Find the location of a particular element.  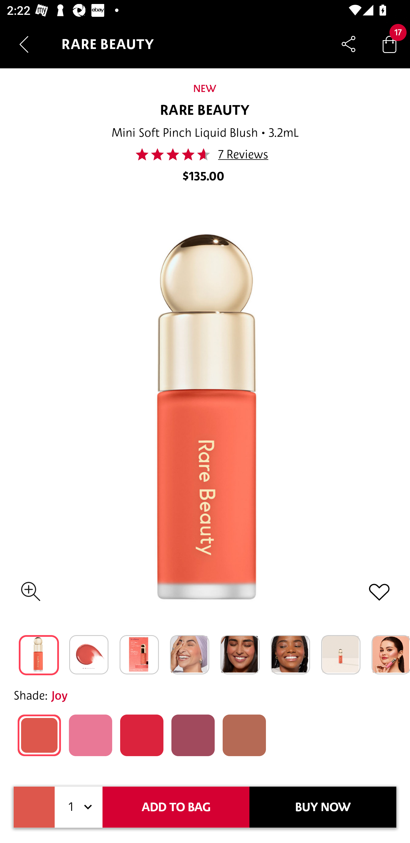

RARE BEAUTY is located at coordinates (205, 111).